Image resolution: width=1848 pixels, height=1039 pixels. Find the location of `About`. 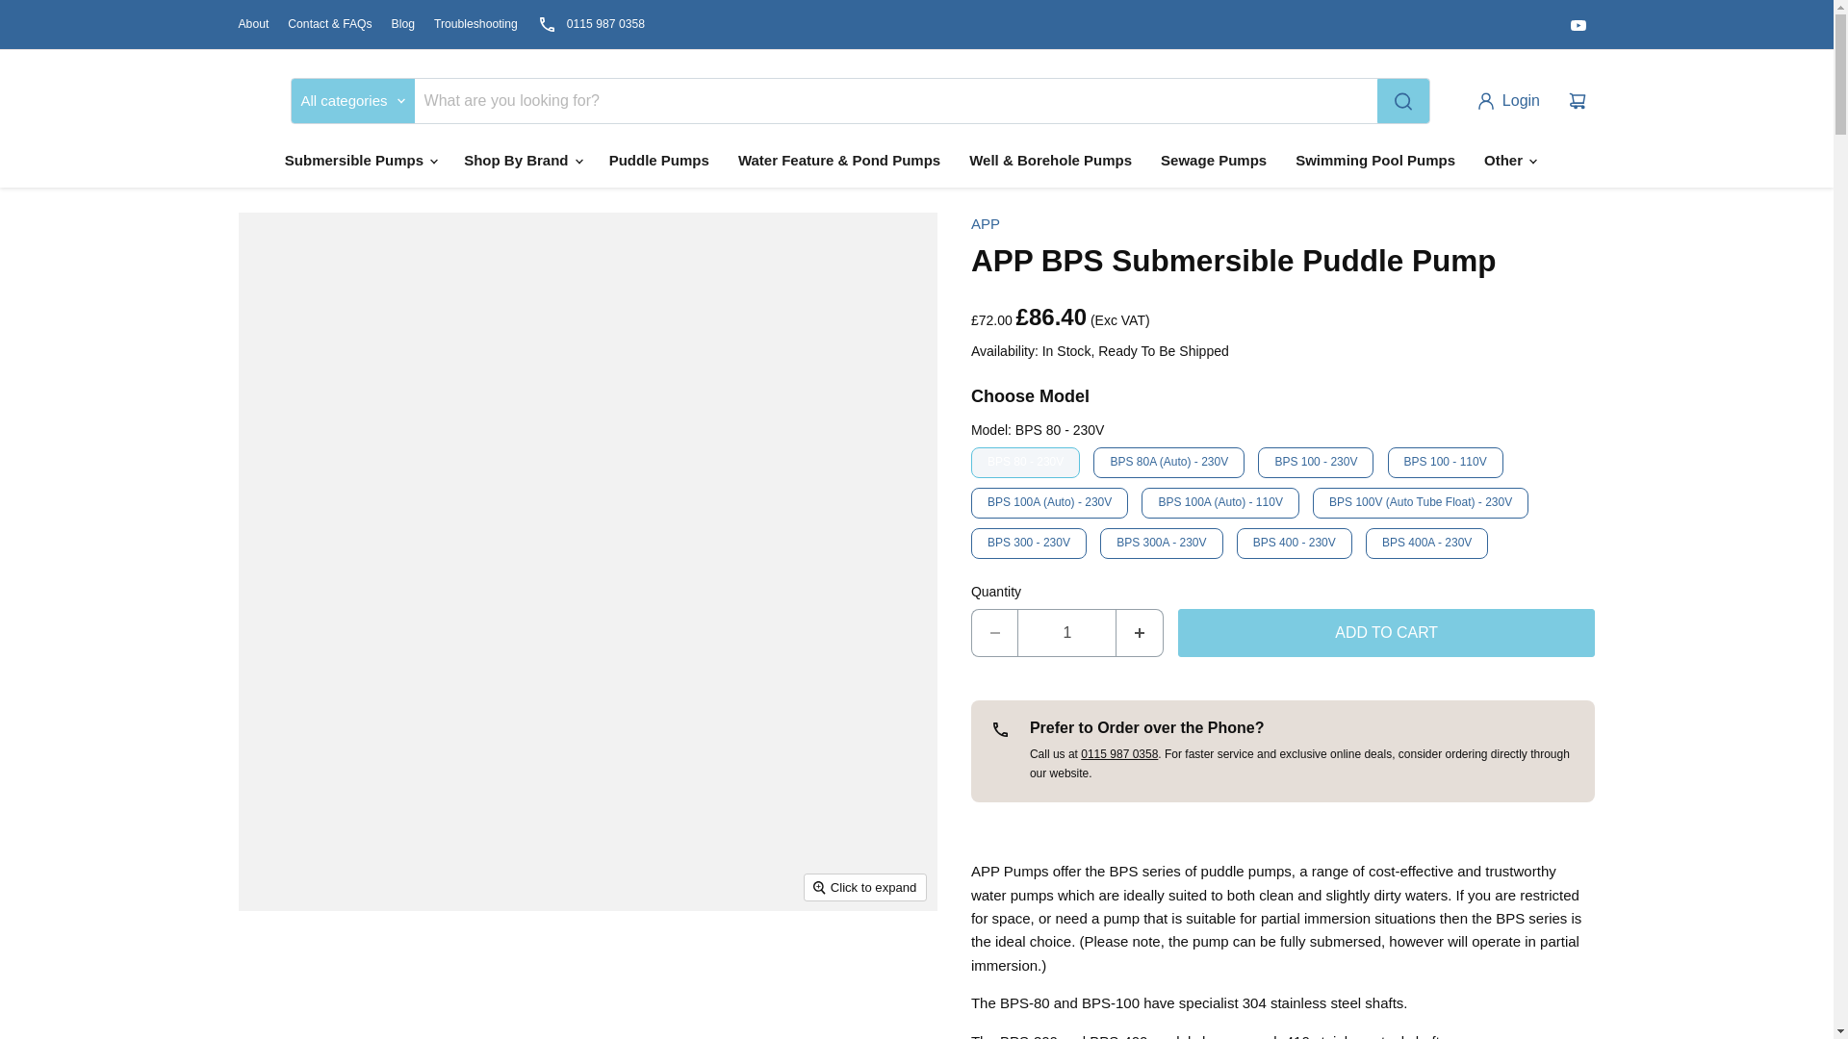

About is located at coordinates (254, 24).